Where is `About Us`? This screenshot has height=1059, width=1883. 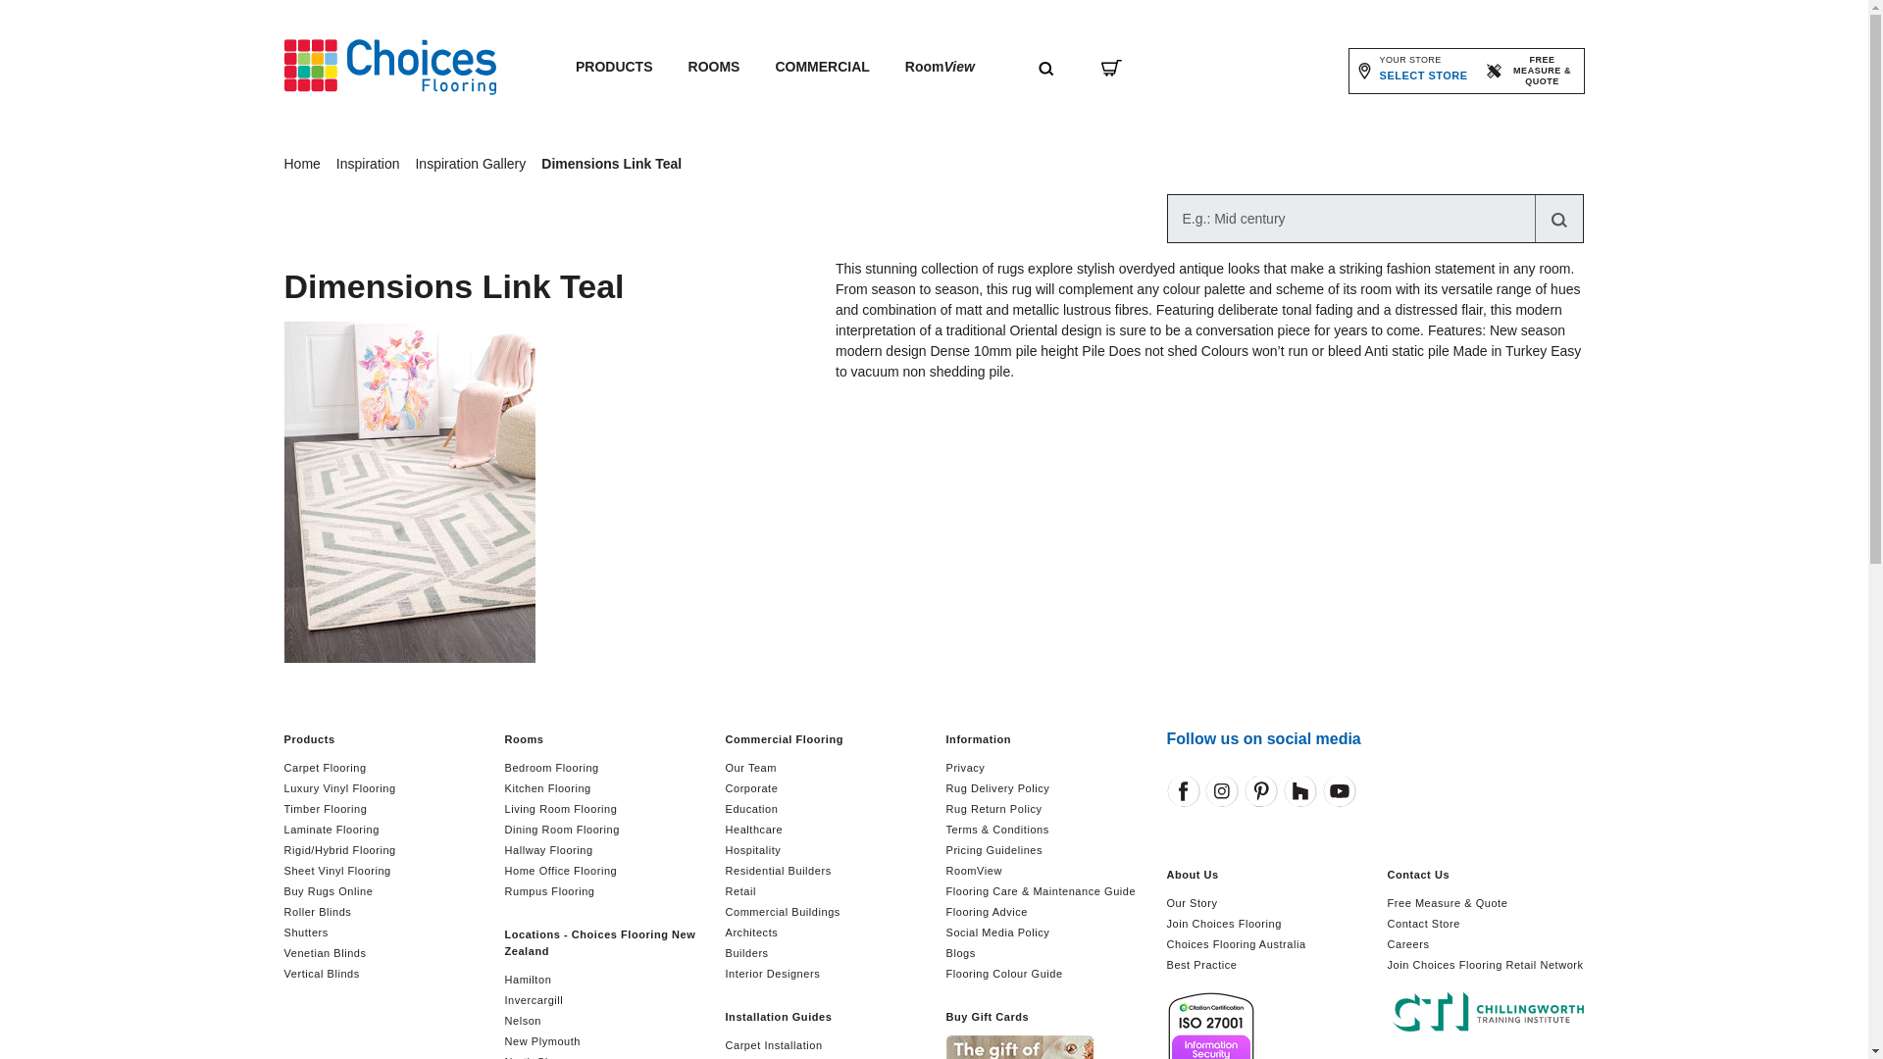 About Us is located at coordinates (1412, 70).